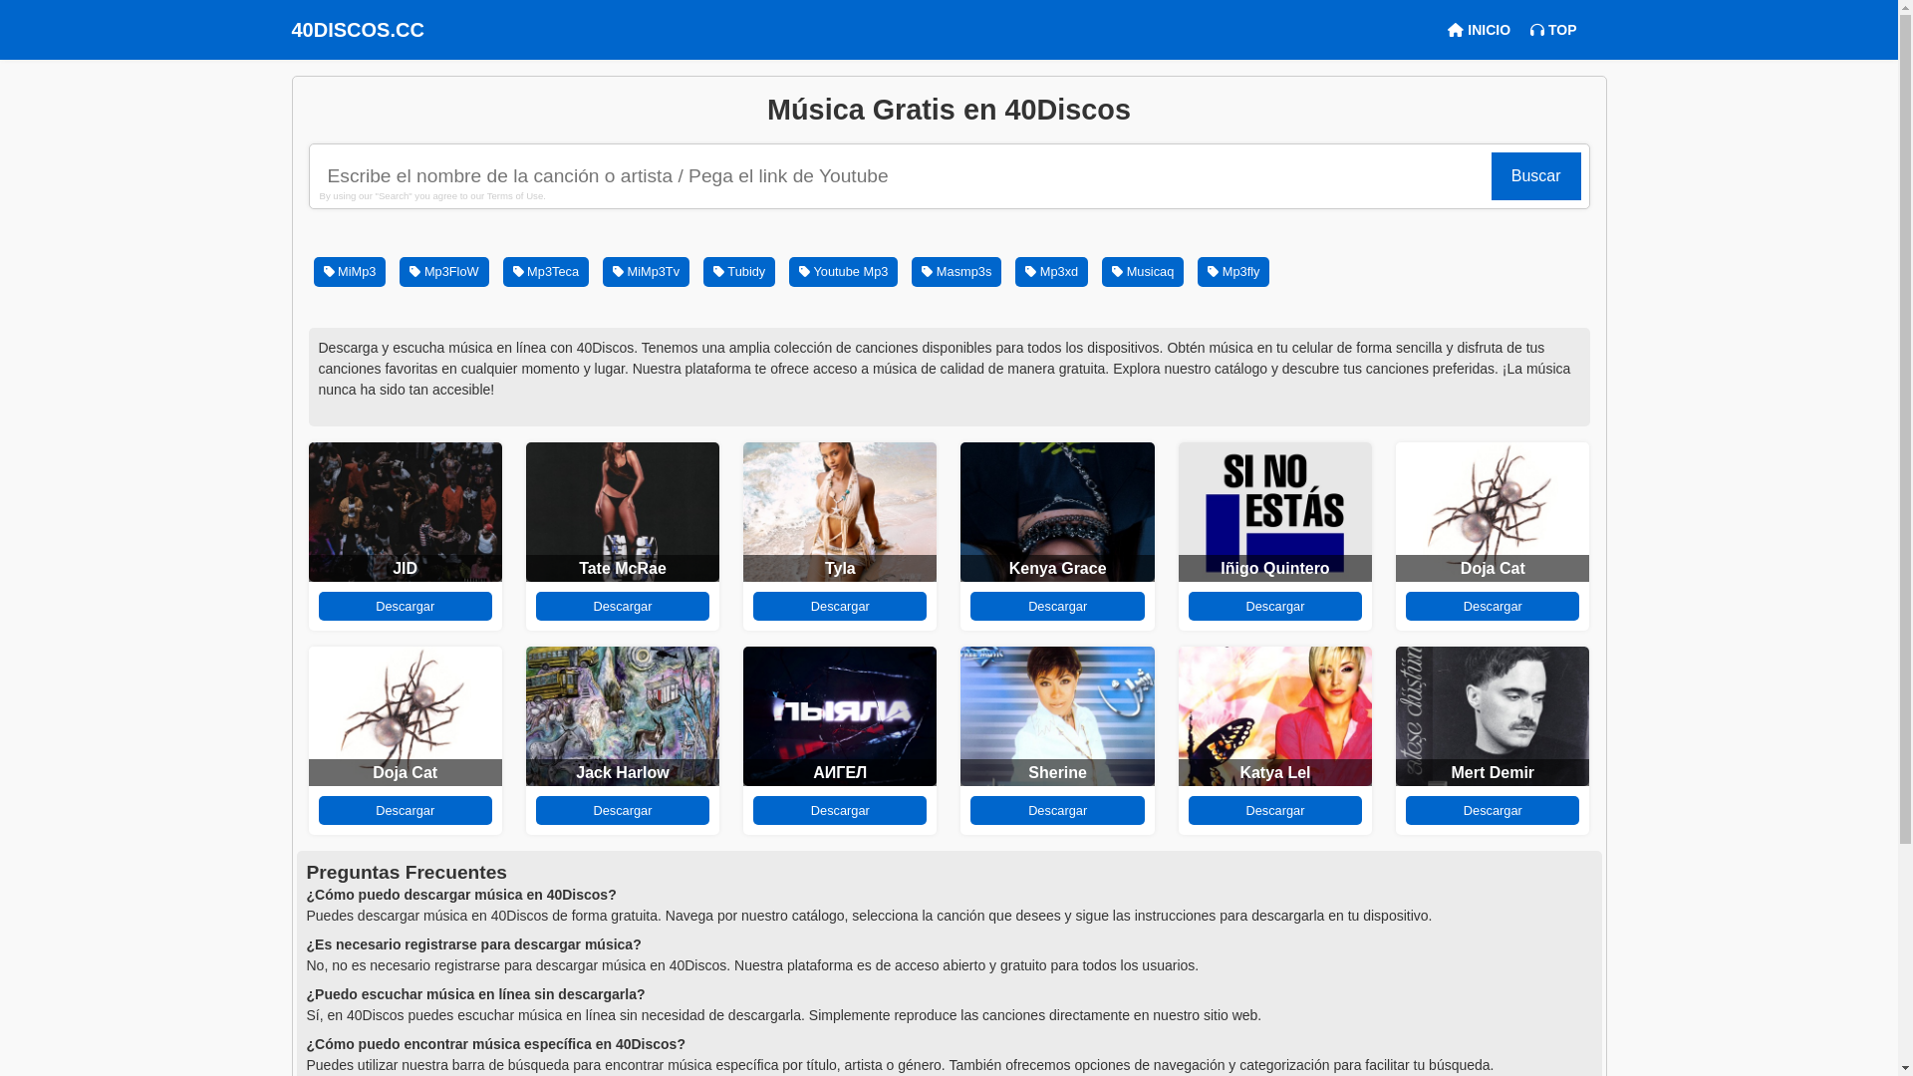 This screenshot has height=1076, width=1913. I want to click on Descargar, so click(405, 811).